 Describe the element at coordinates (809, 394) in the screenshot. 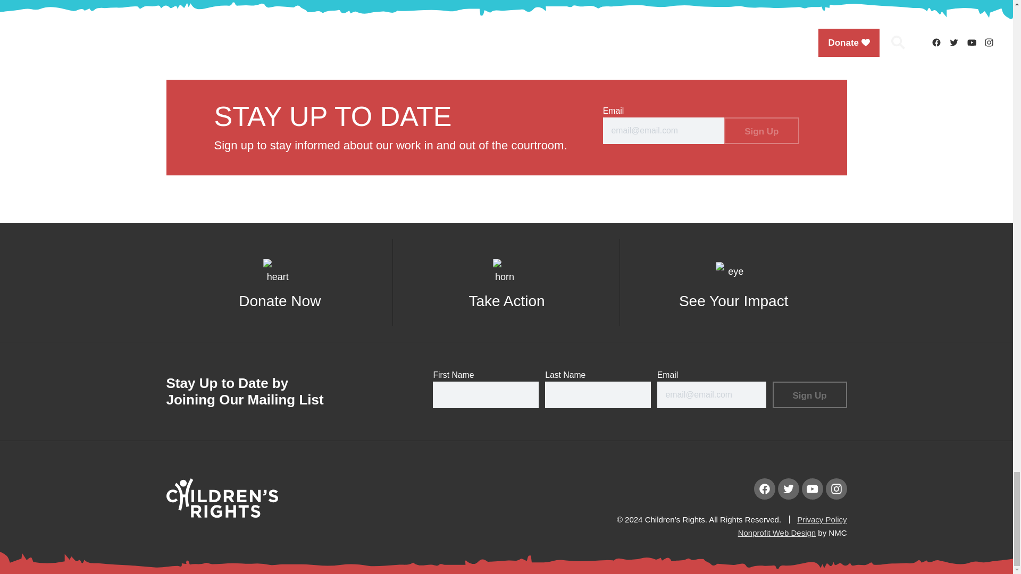

I see `Sign Up` at that location.